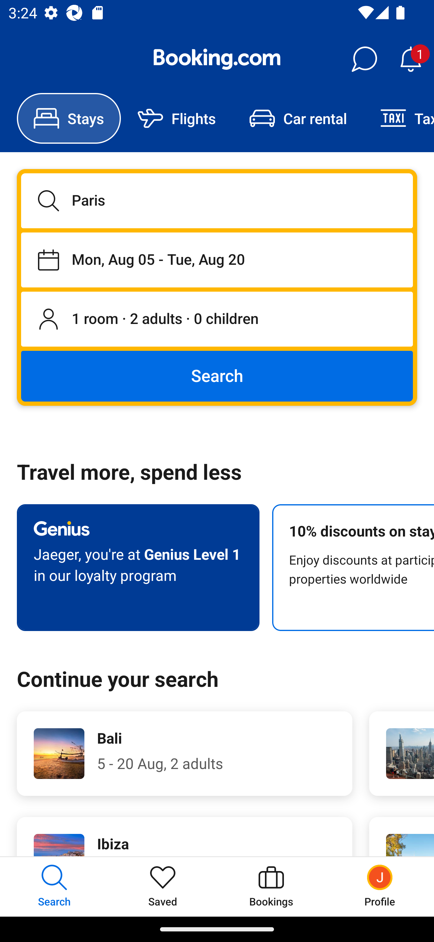  I want to click on 1 room, 2 adults, 0 children, so click(217, 319).